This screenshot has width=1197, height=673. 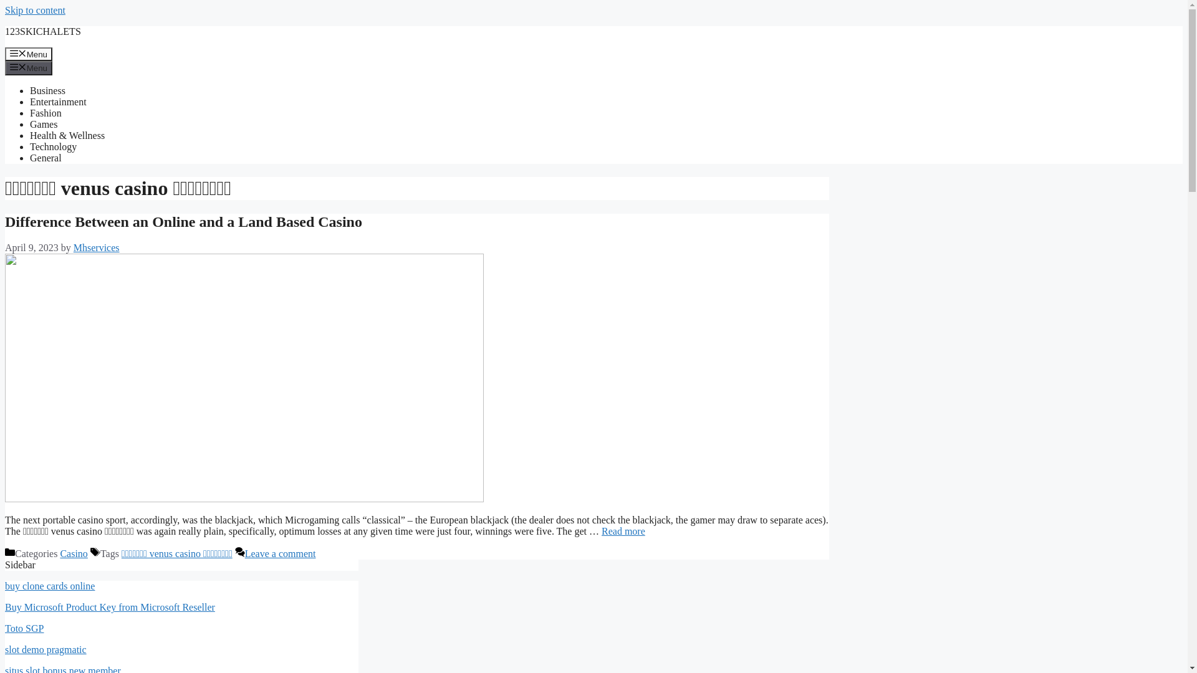 What do you see at coordinates (46, 649) in the screenshot?
I see `slot demo pragmatic` at bounding box center [46, 649].